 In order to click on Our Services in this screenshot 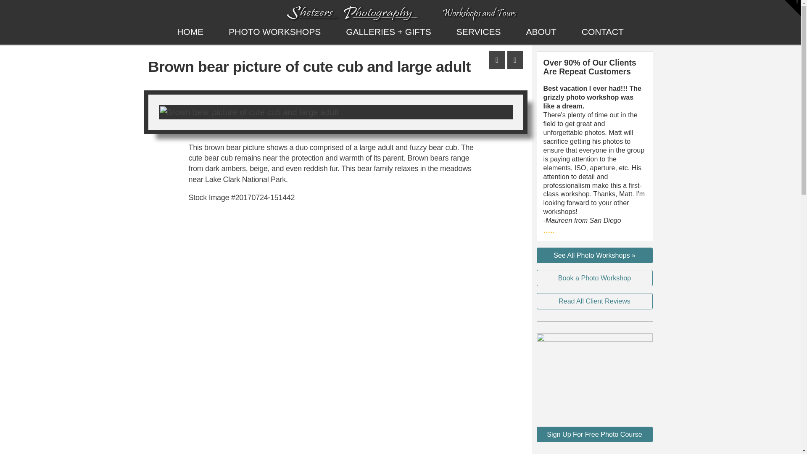, I will do `click(478, 32)`.